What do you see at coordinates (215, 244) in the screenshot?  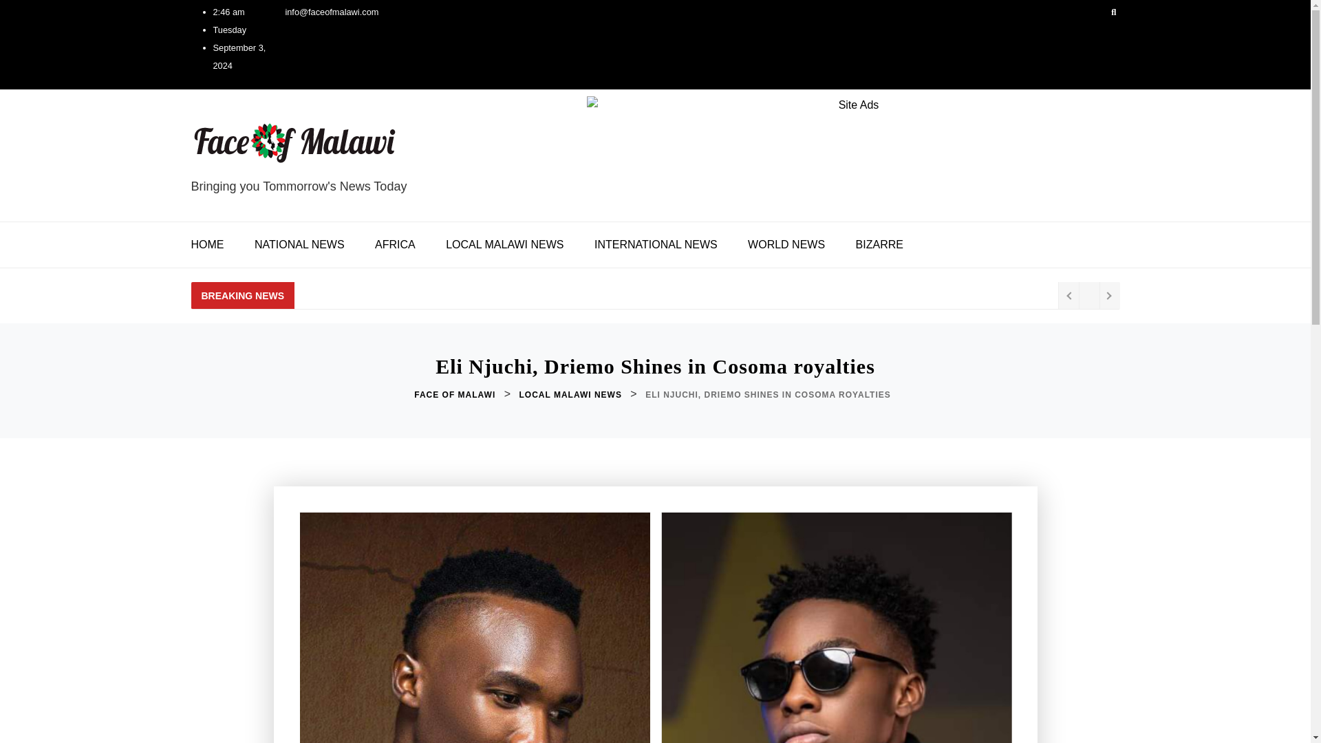 I see `HOME` at bounding box center [215, 244].